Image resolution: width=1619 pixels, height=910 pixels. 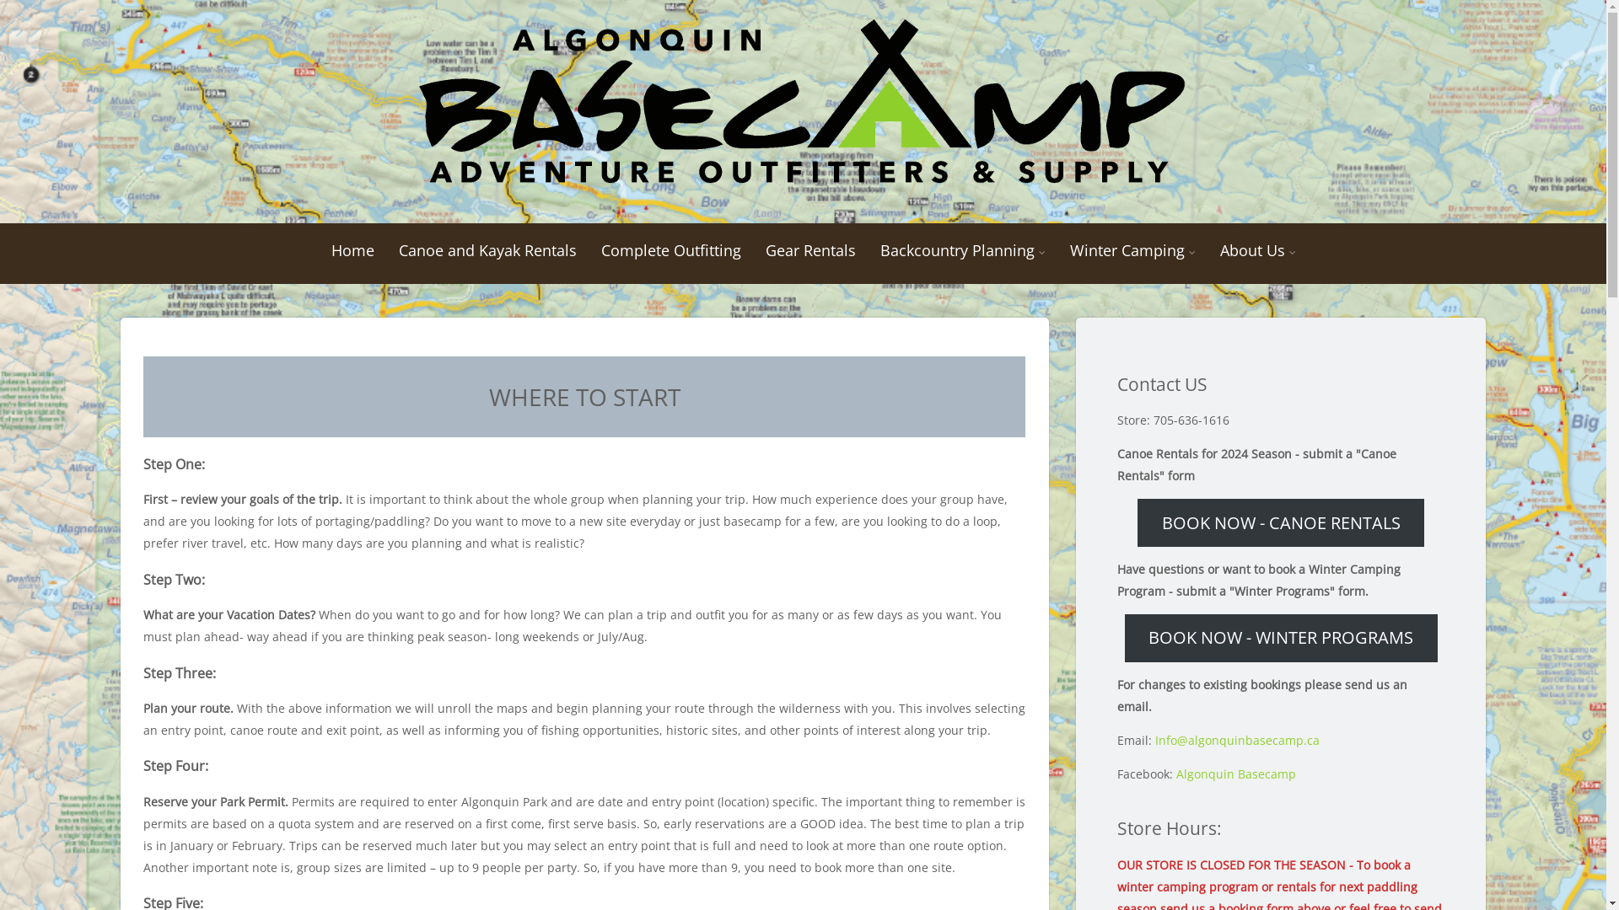 I want to click on Algonquin Basecamp, so click(x=1236, y=773).